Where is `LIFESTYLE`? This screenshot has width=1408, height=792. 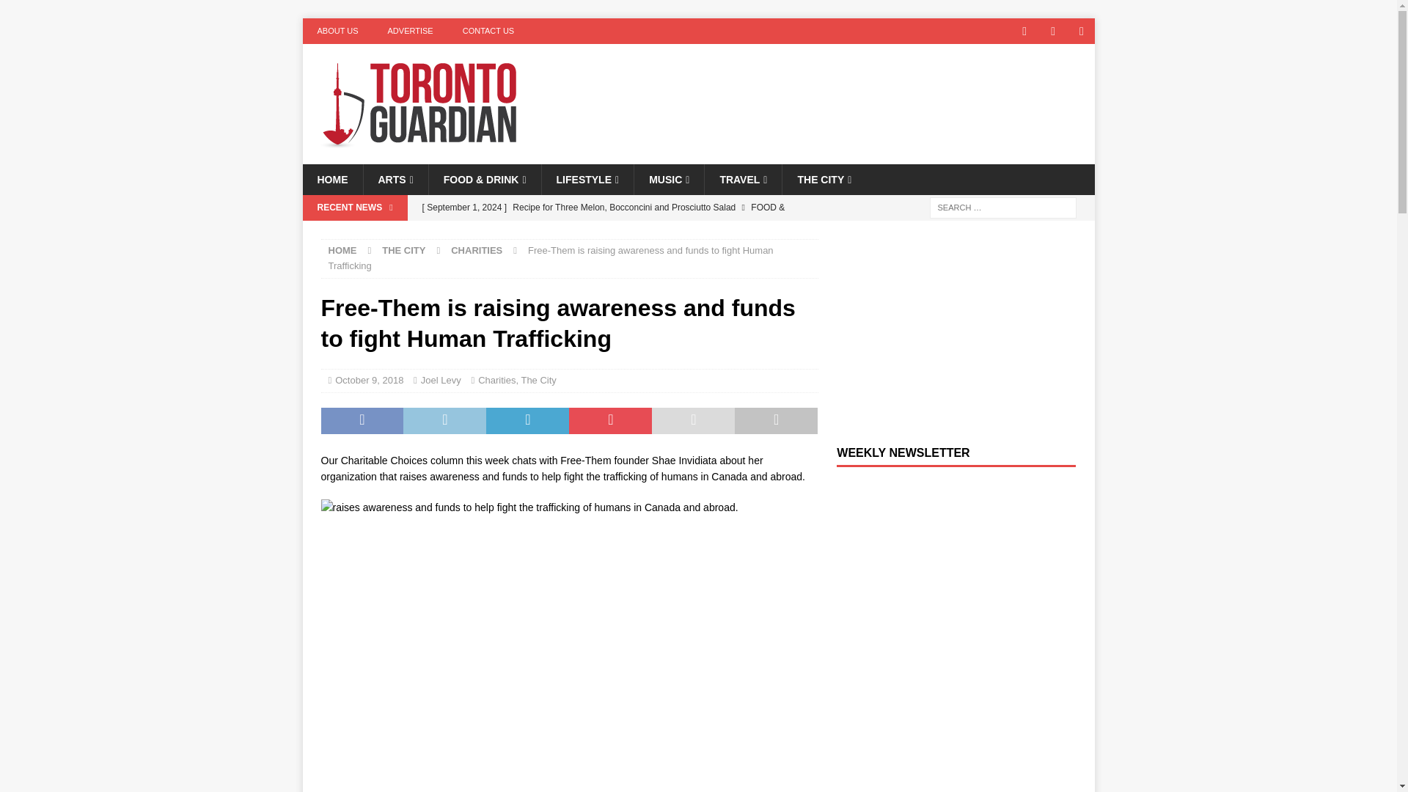
LIFESTYLE is located at coordinates (587, 179).